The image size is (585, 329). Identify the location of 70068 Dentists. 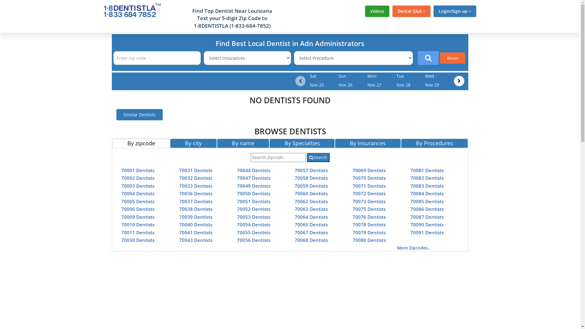
(311, 240).